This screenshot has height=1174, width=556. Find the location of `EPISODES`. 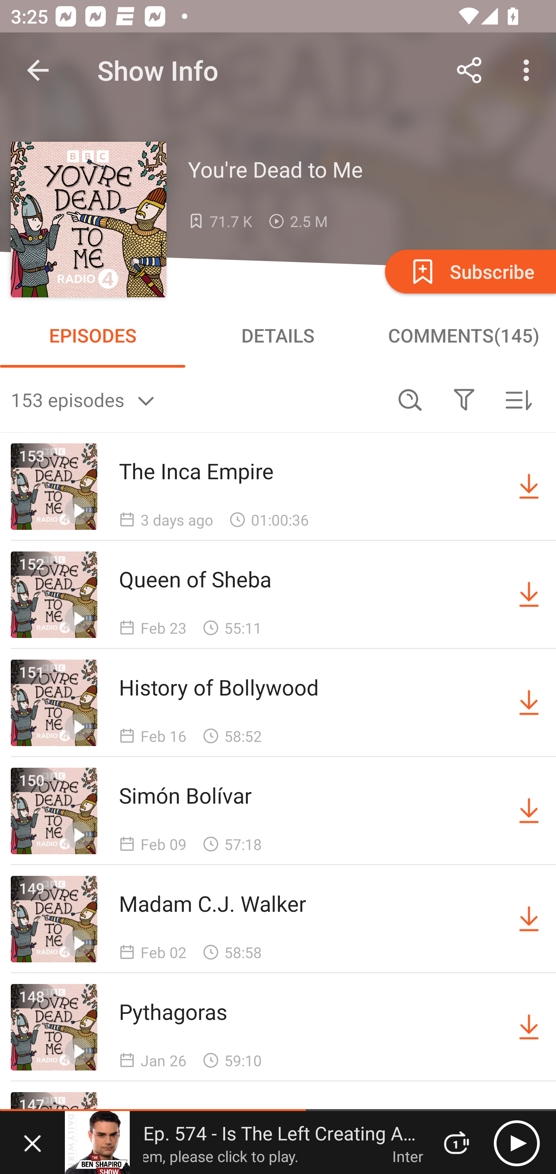

EPISODES is located at coordinates (93, 335).